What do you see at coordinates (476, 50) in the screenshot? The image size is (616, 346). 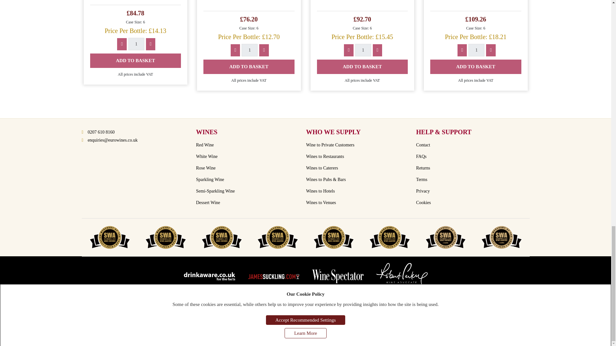 I see `1` at bounding box center [476, 50].